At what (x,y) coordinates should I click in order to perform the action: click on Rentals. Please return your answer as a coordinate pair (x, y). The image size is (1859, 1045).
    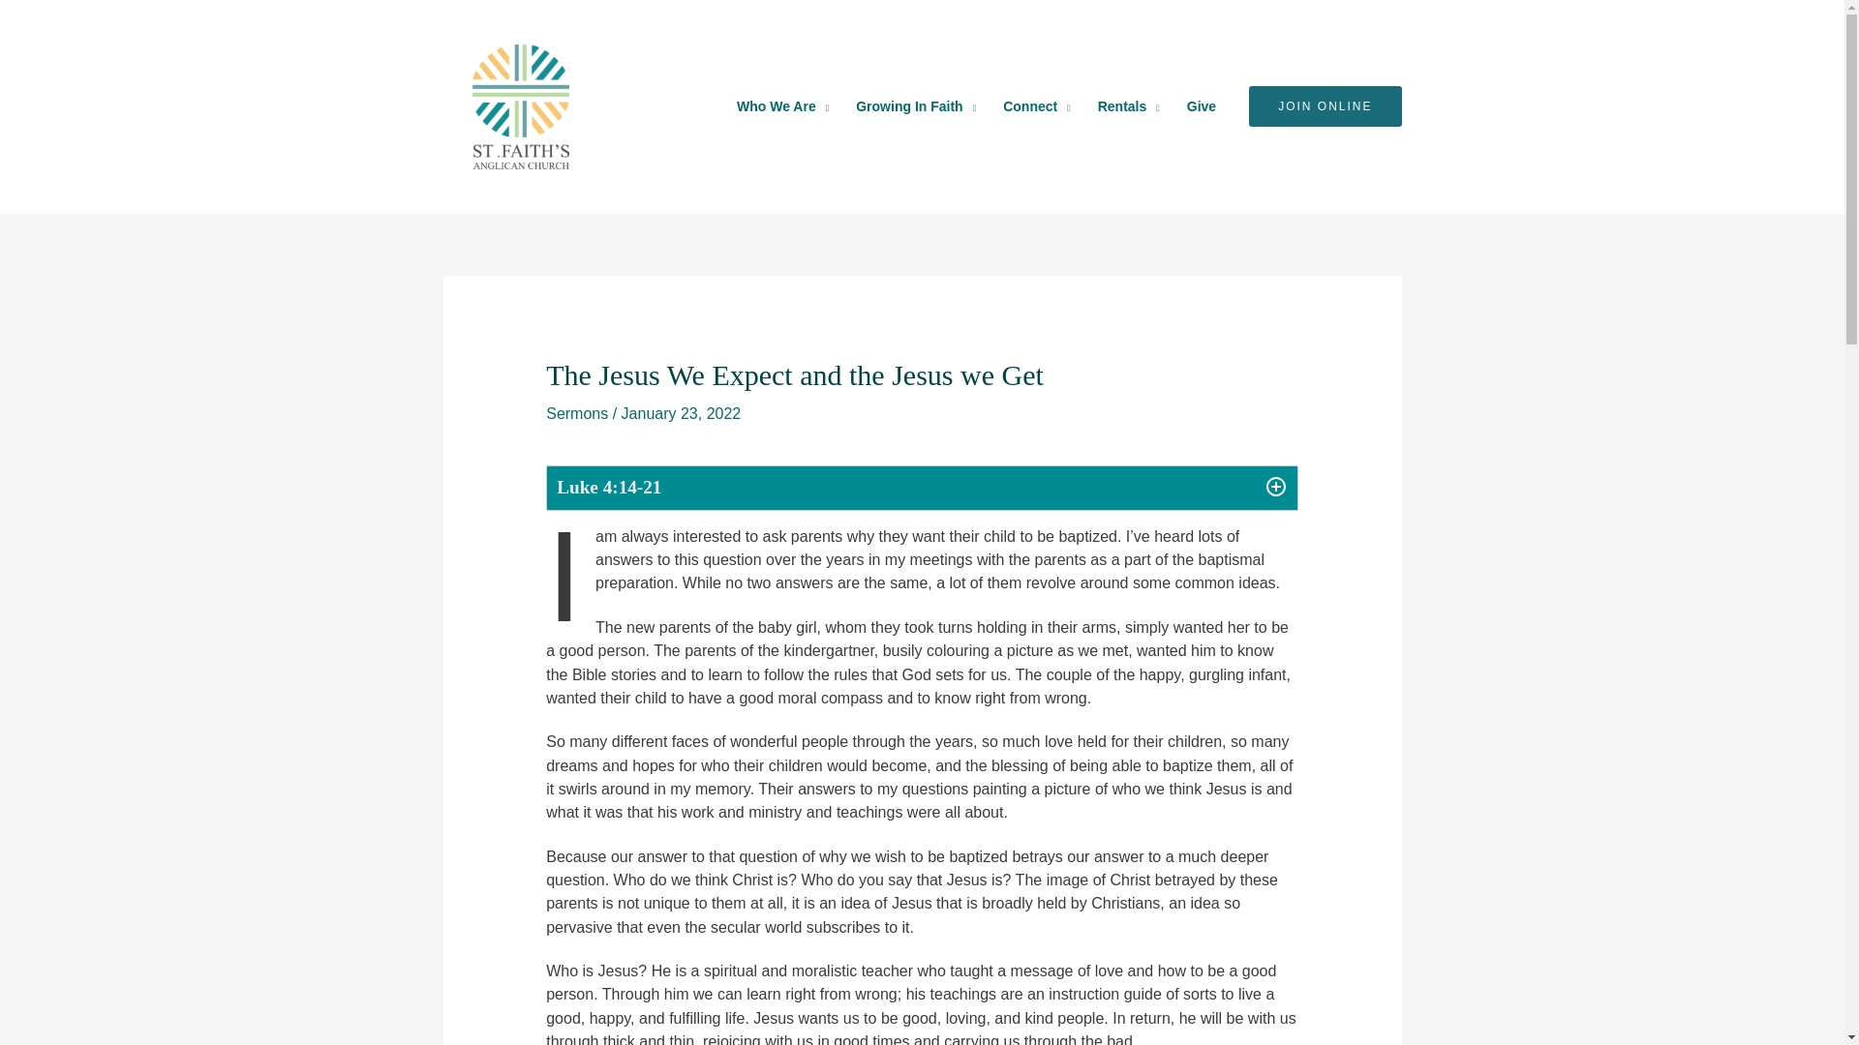
    Looking at the image, I should click on (1128, 105).